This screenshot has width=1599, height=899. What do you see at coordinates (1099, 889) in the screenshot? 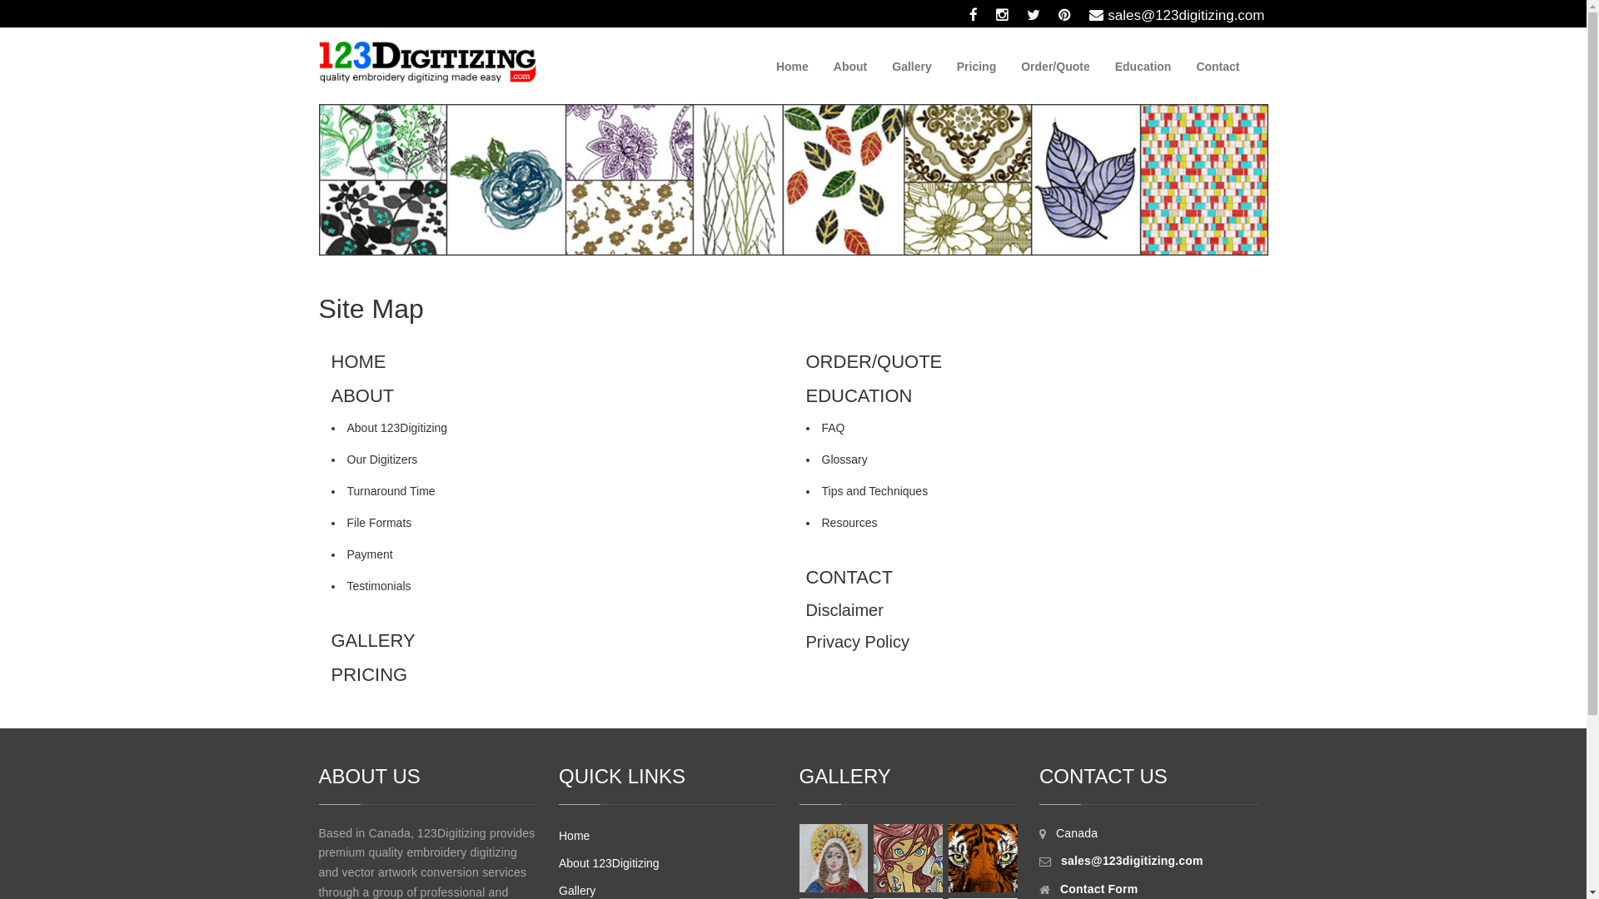
I see `Contact Form` at bounding box center [1099, 889].